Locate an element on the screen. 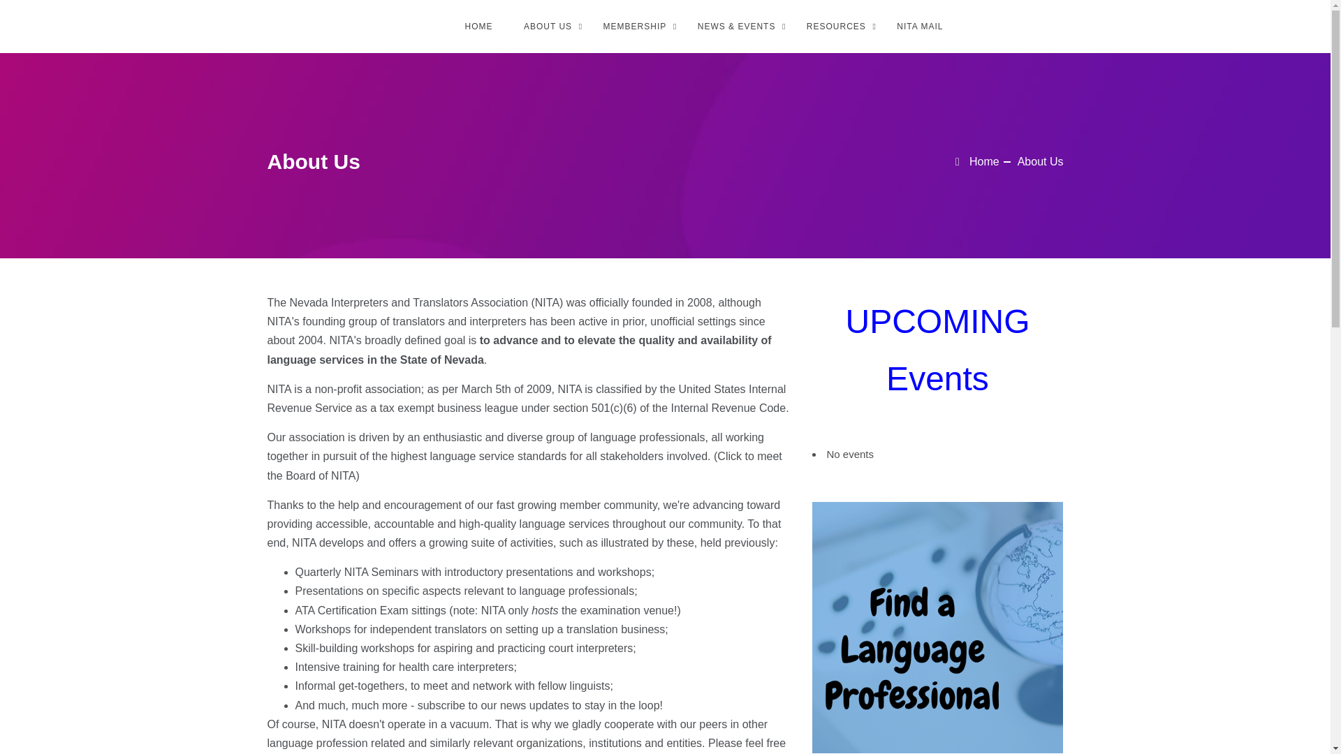  MEMBERSHIP is located at coordinates (636, 27).